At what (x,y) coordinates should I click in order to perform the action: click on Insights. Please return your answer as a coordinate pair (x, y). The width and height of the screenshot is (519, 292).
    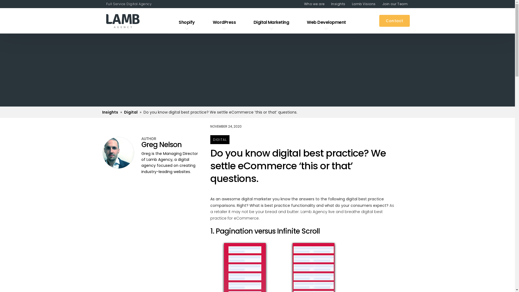
    Looking at the image, I should click on (110, 112).